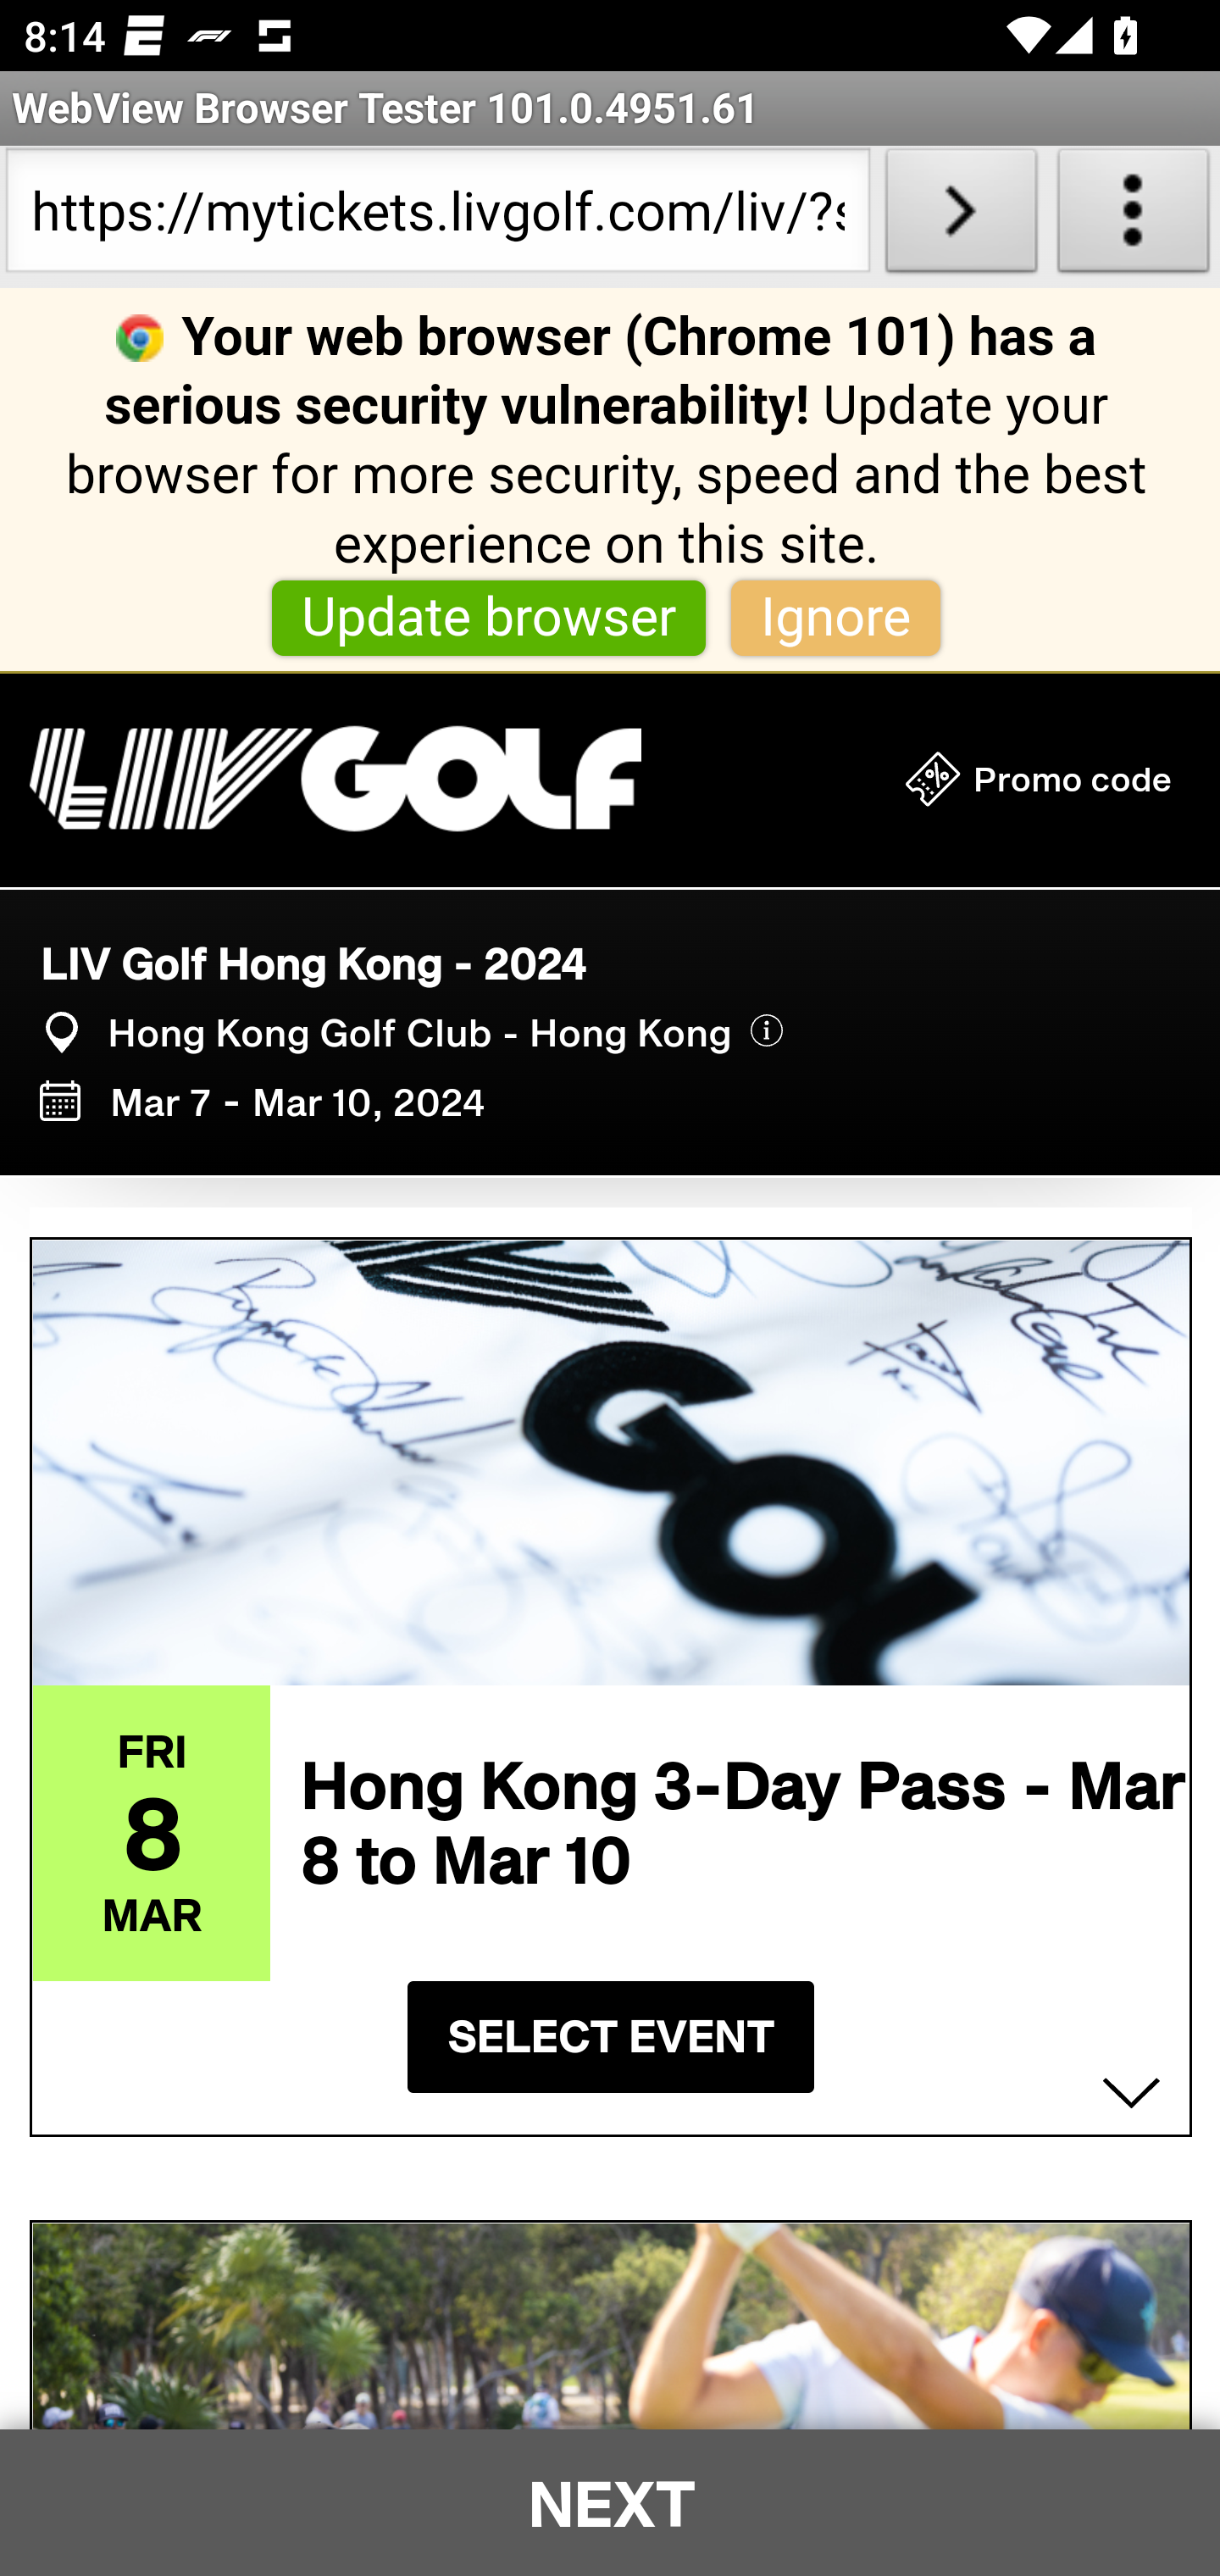  I want to click on Ignore, so click(836, 619).